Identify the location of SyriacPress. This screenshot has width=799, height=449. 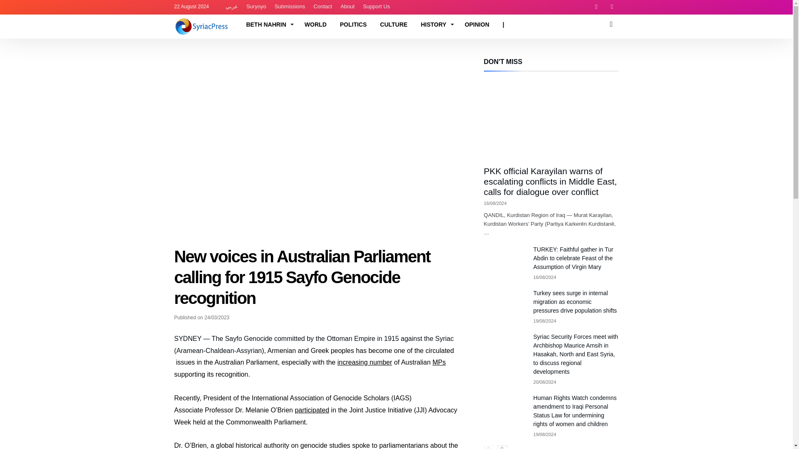
(202, 17).